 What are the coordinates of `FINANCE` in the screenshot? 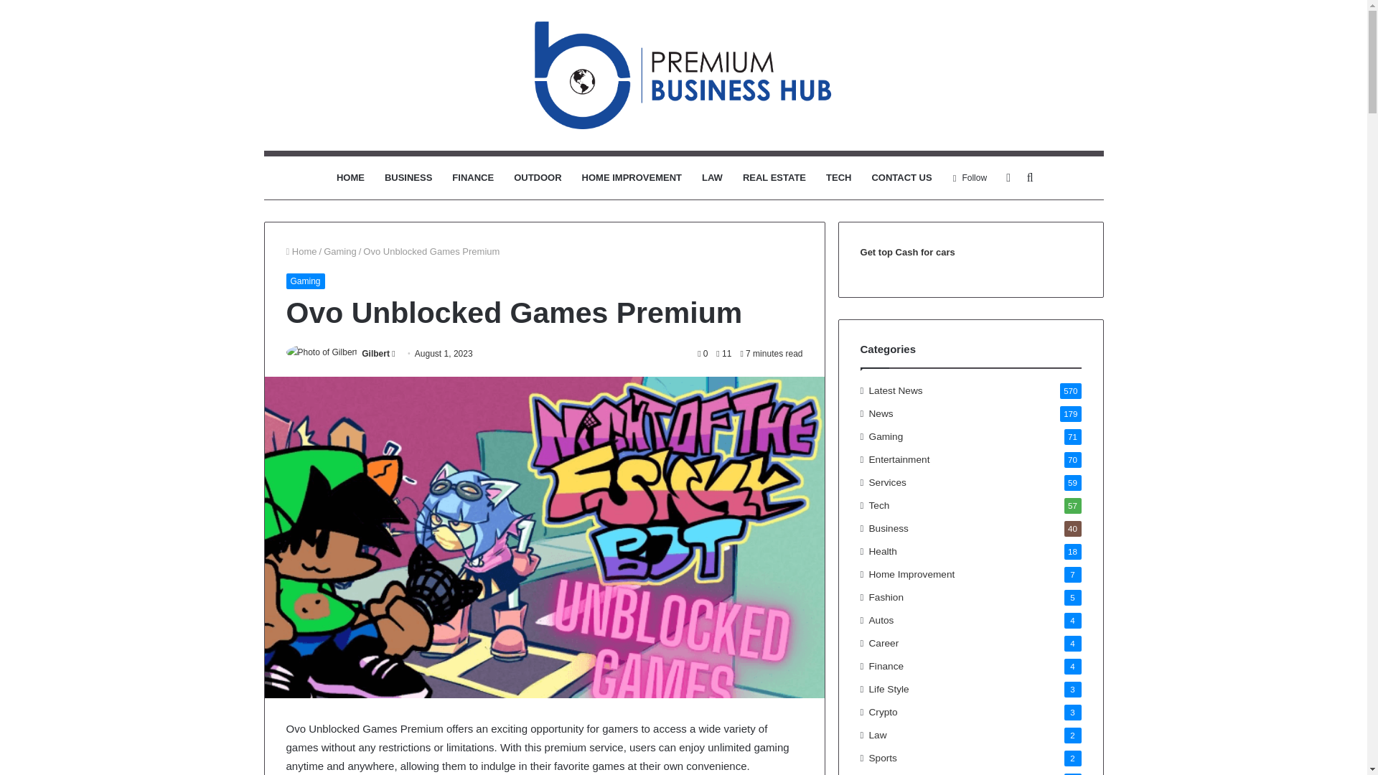 It's located at (473, 178).